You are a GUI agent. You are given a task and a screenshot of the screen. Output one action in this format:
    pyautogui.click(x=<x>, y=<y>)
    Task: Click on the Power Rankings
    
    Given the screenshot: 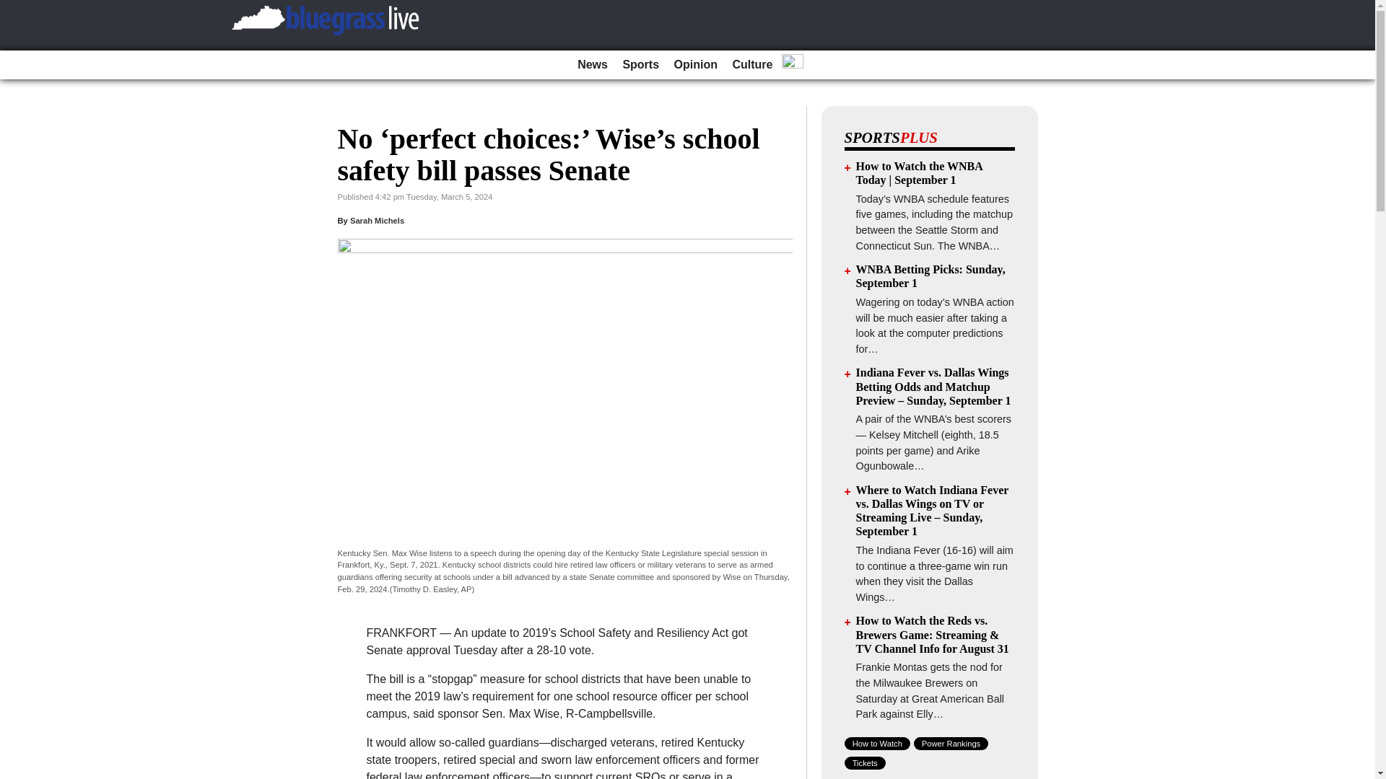 What is the action you would take?
    pyautogui.click(x=951, y=743)
    